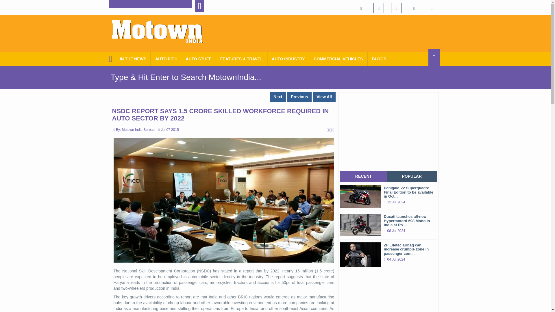 This screenshot has width=555, height=312. I want to click on View All In The News - Motown India, so click(133, 59).